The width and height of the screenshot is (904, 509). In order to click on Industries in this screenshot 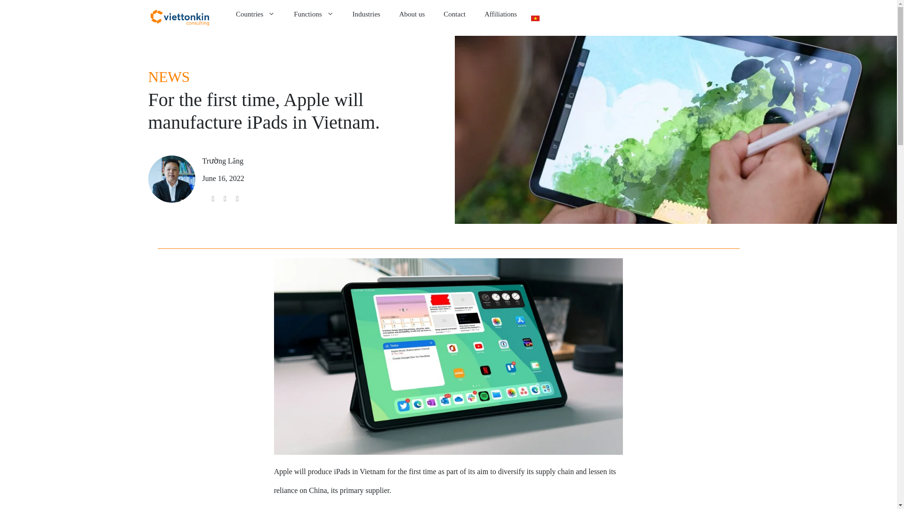, I will do `click(366, 14)`.